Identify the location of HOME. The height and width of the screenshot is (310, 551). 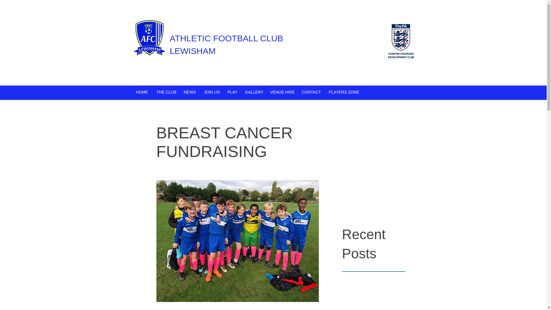
(142, 92).